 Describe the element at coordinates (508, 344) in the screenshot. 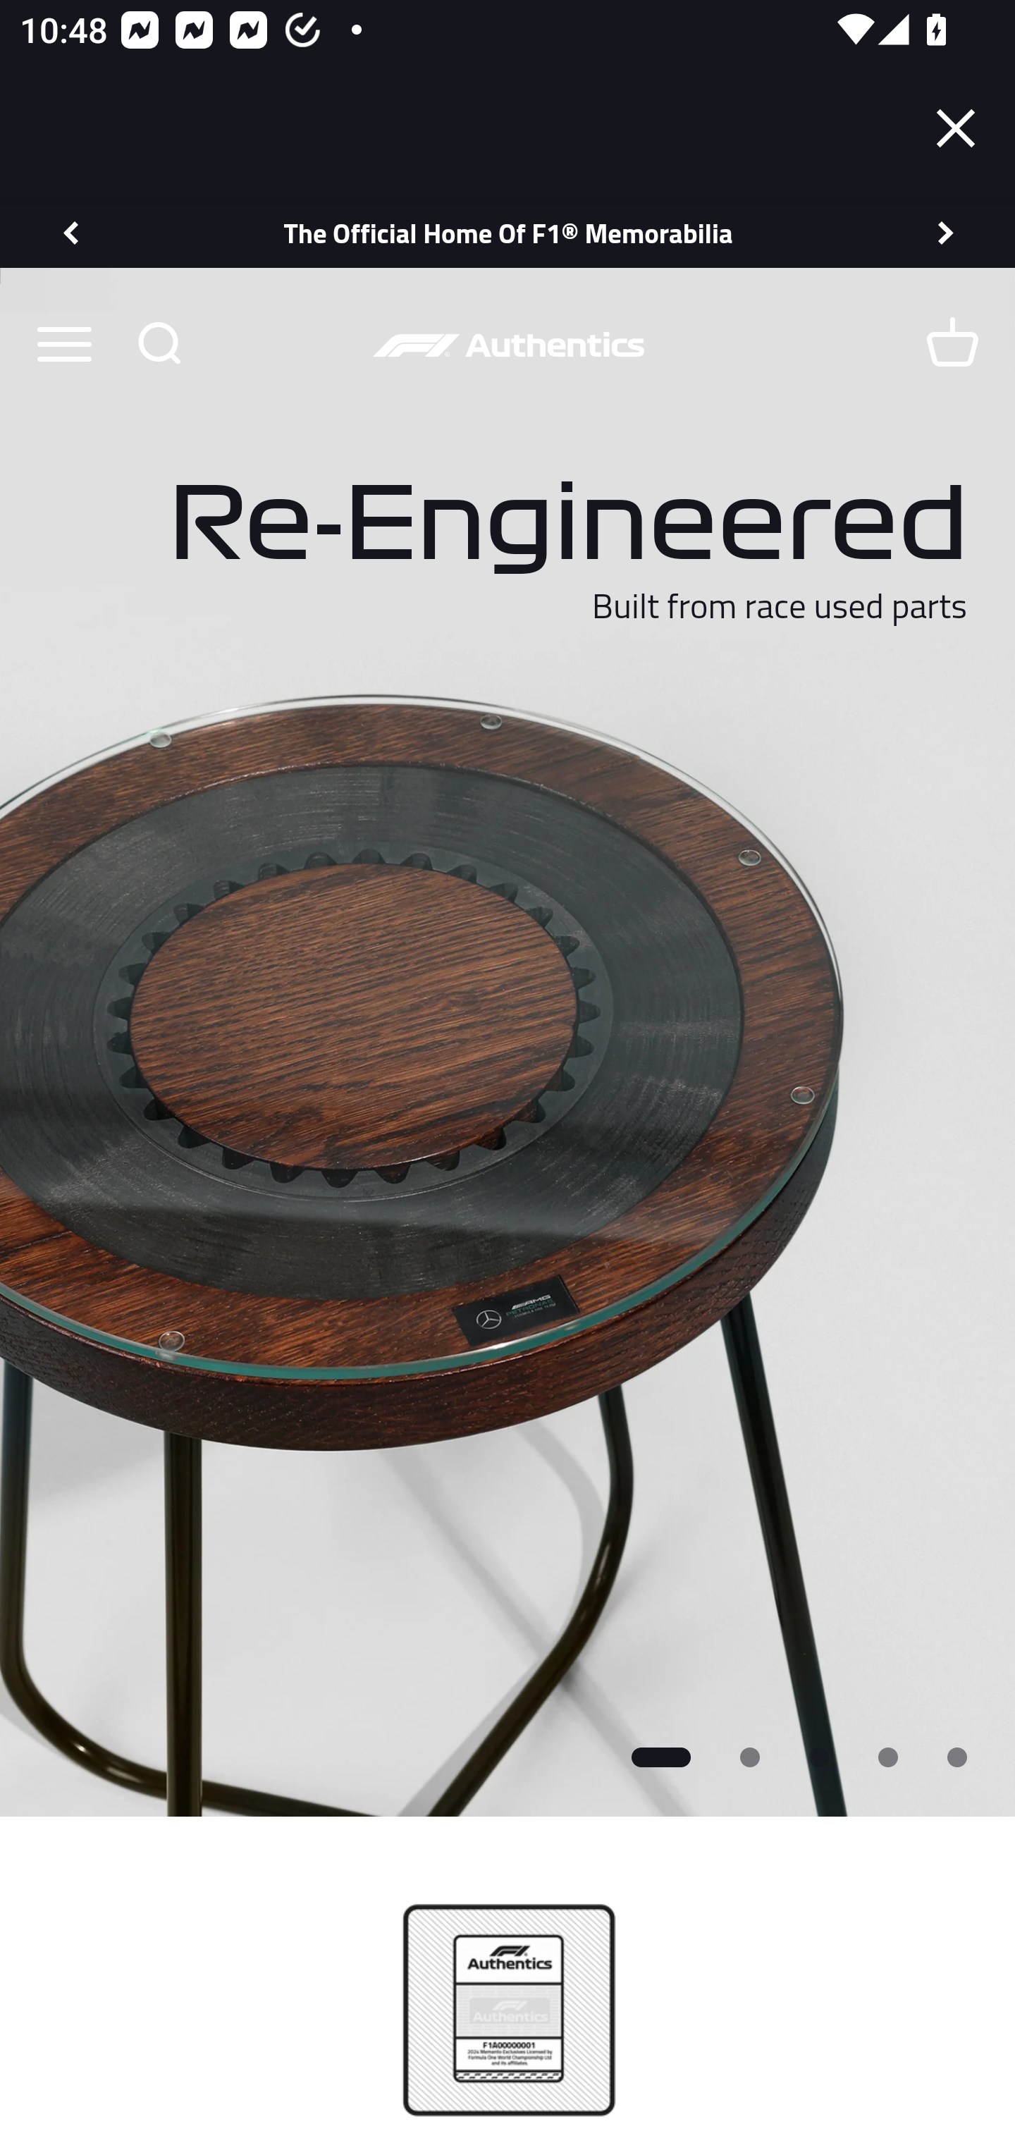

I see `F1 Authentics F1 Authentics F1 Authentics` at that location.